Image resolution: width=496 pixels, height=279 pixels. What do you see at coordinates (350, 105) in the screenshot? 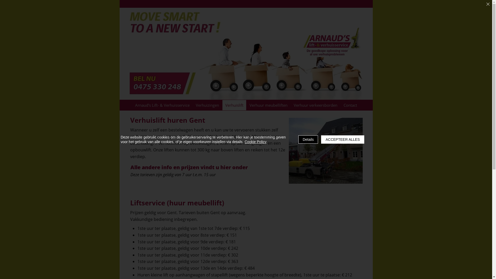
I see `Contact` at bounding box center [350, 105].